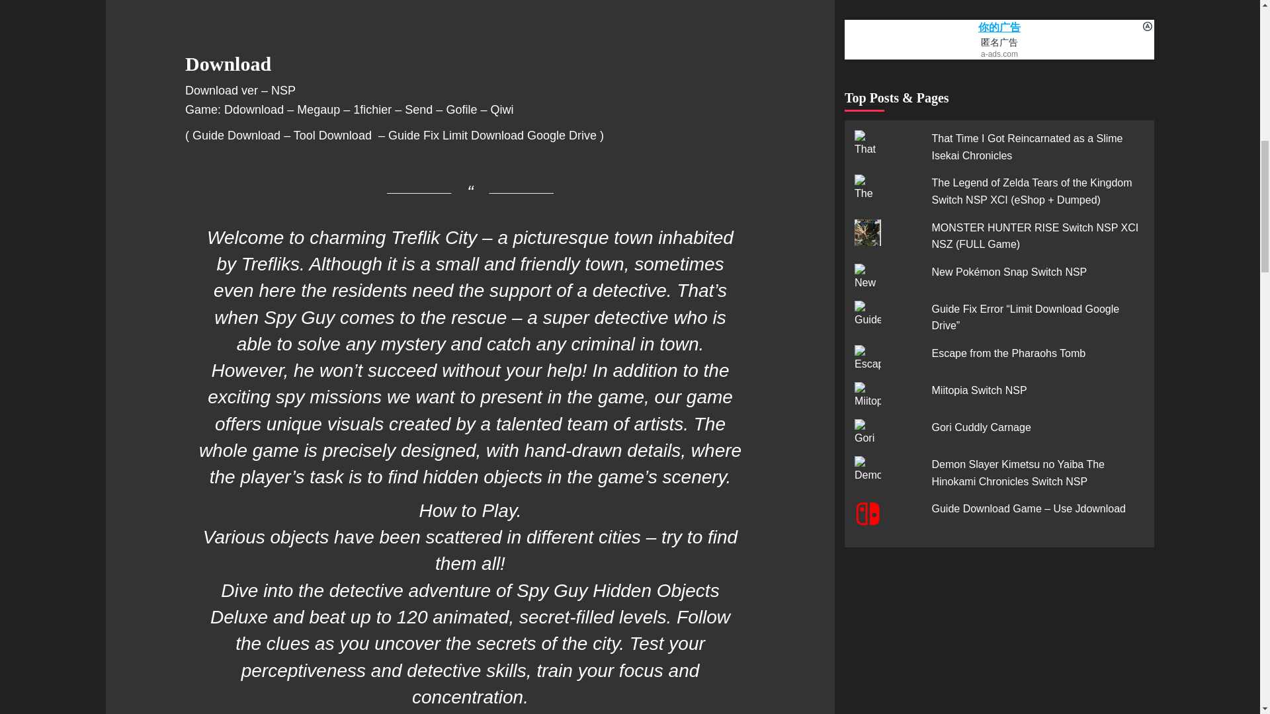  What do you see at coordinates (501, 110) in the screenshot?
I see `Qiwi` at bounding box center [501, 110].